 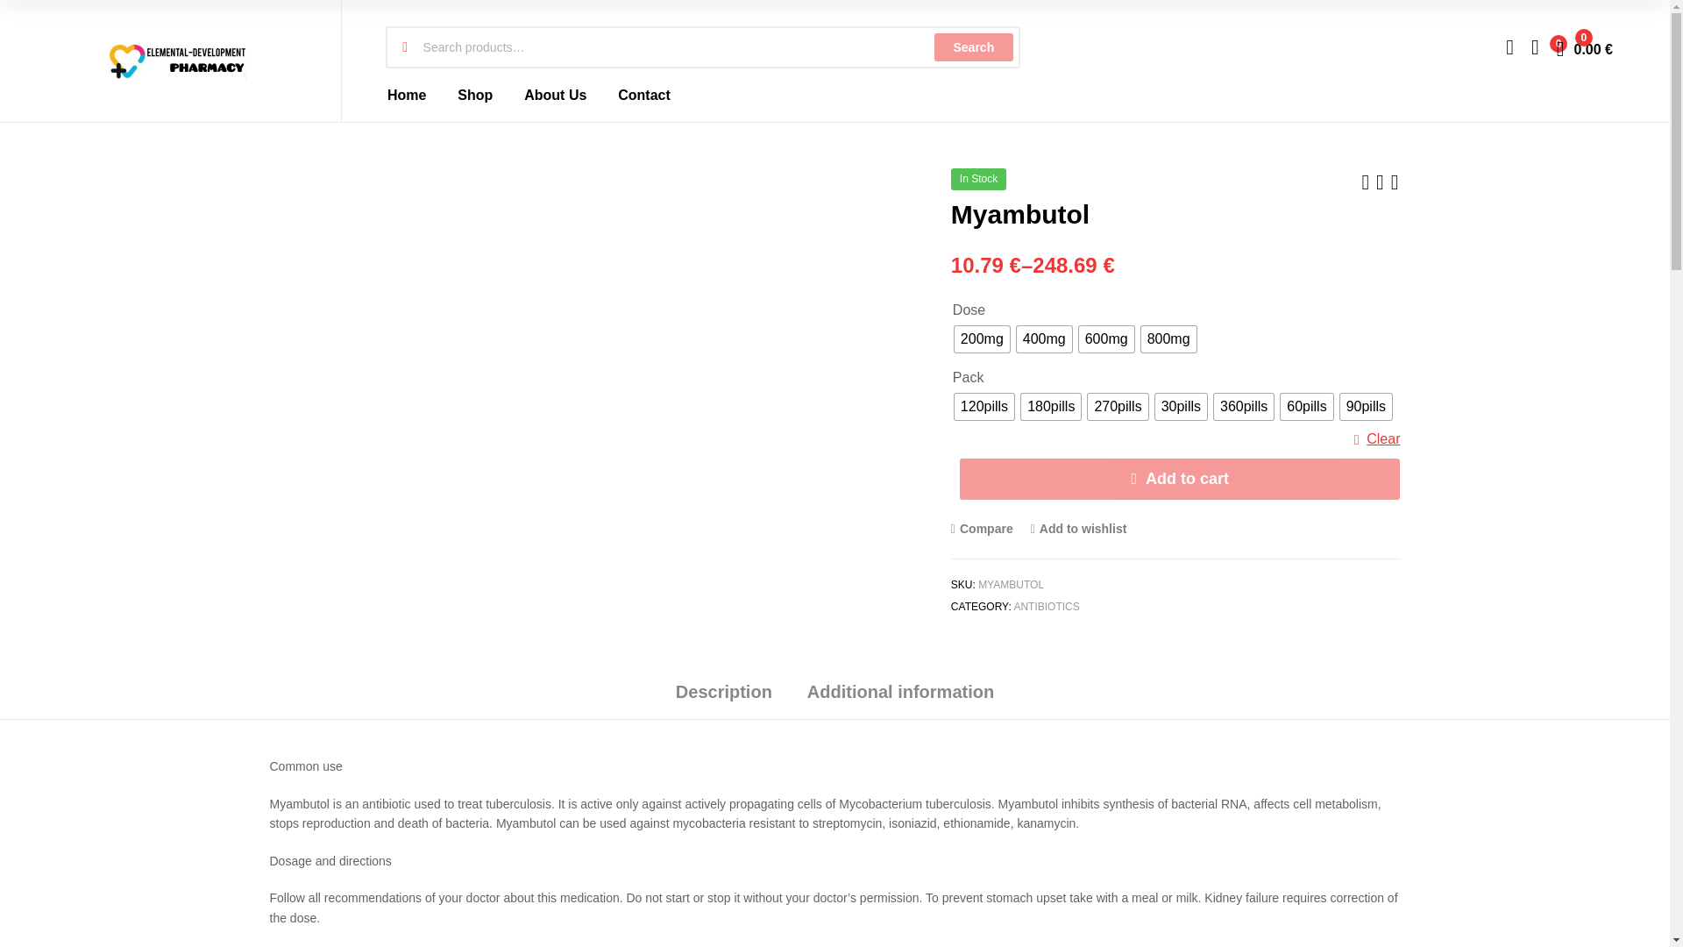 I want to click on Compare, so click(x=982, y=528).